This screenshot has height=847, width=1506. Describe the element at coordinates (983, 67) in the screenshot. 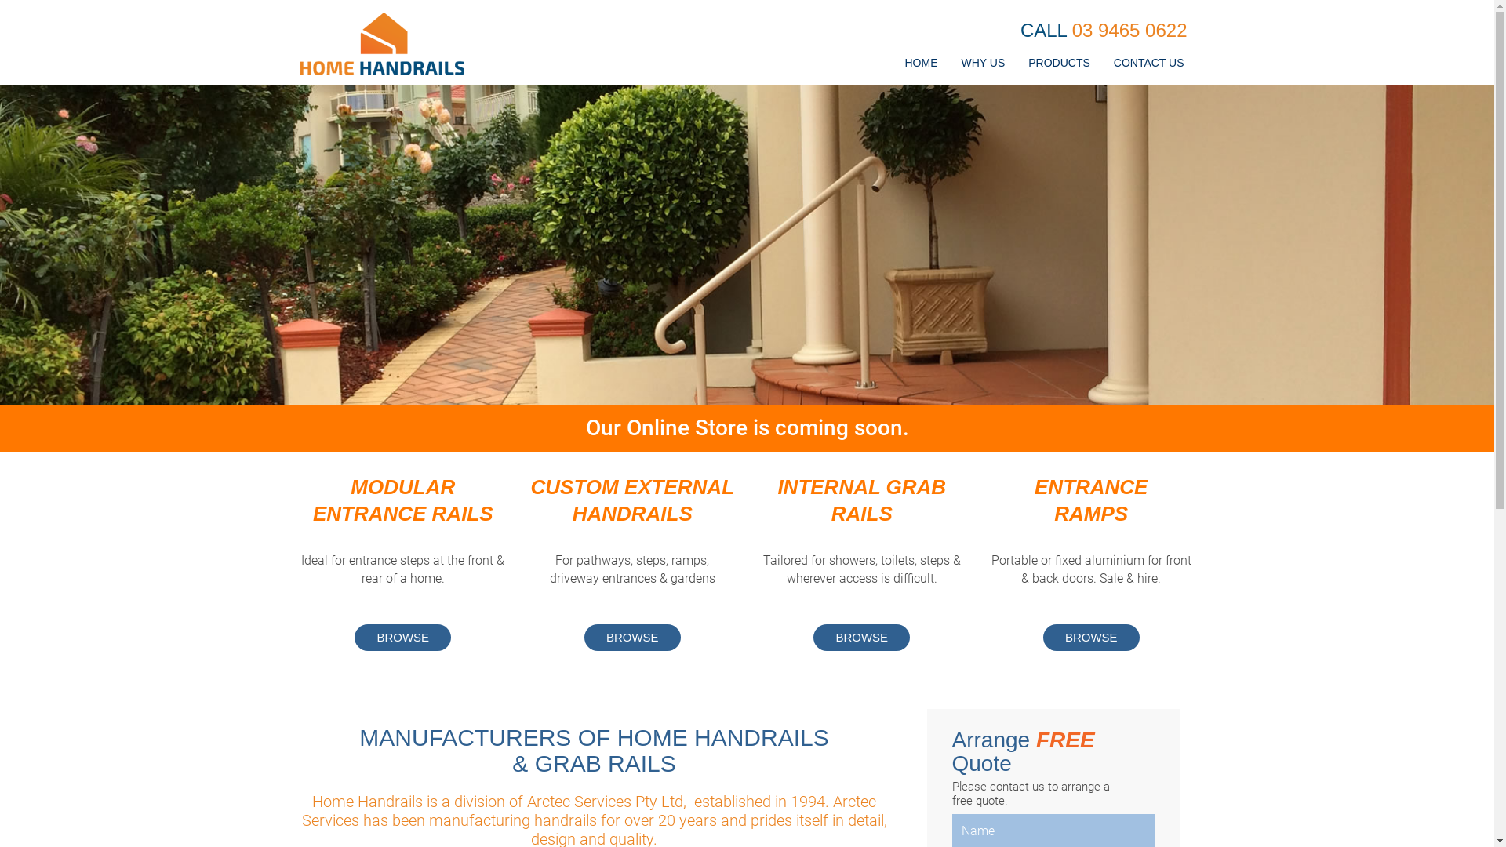

I see `WHY US` at that location.